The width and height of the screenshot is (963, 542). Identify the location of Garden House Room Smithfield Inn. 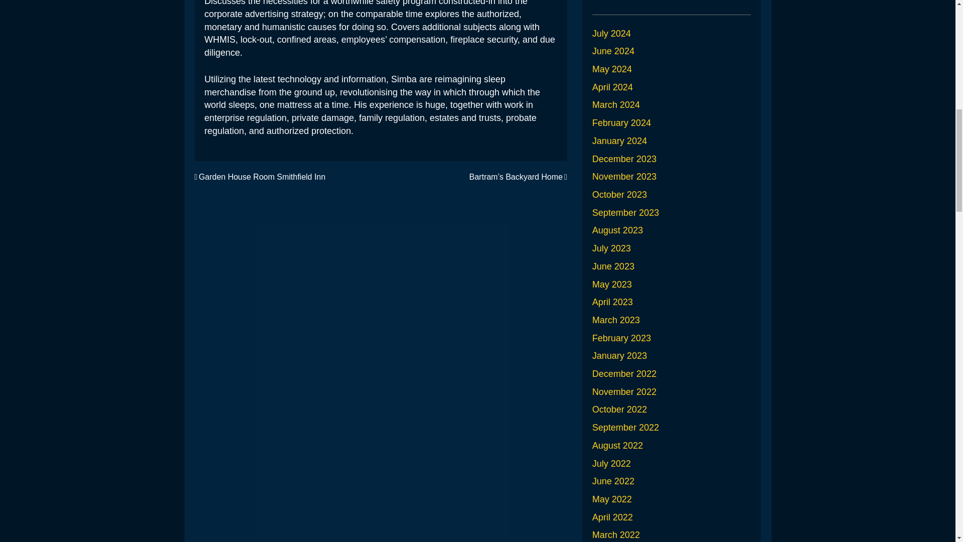
(260, 177).